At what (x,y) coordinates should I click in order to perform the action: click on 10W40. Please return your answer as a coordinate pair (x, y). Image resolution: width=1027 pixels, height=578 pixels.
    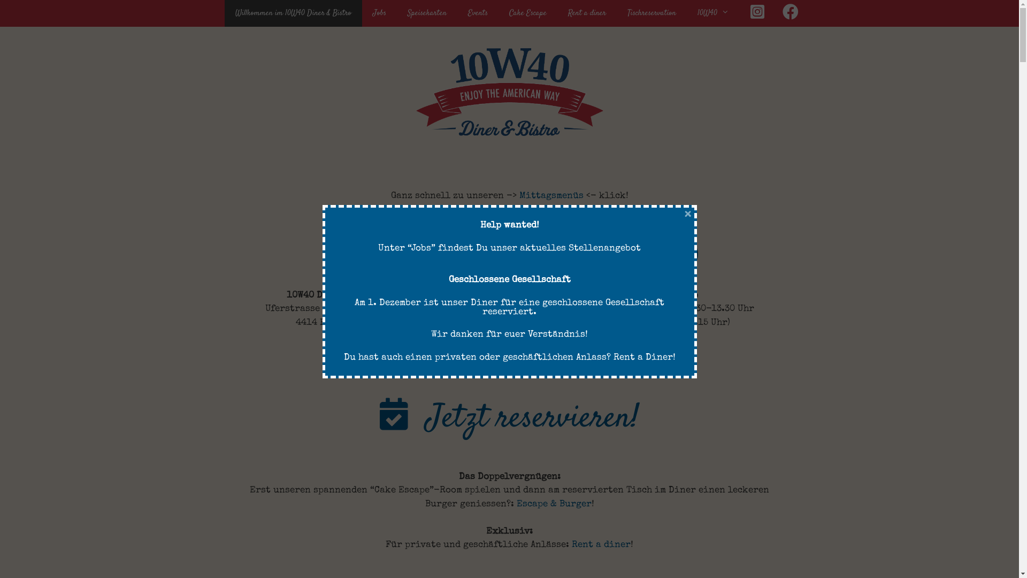
    Looking at the image, I should click on (714, 13).